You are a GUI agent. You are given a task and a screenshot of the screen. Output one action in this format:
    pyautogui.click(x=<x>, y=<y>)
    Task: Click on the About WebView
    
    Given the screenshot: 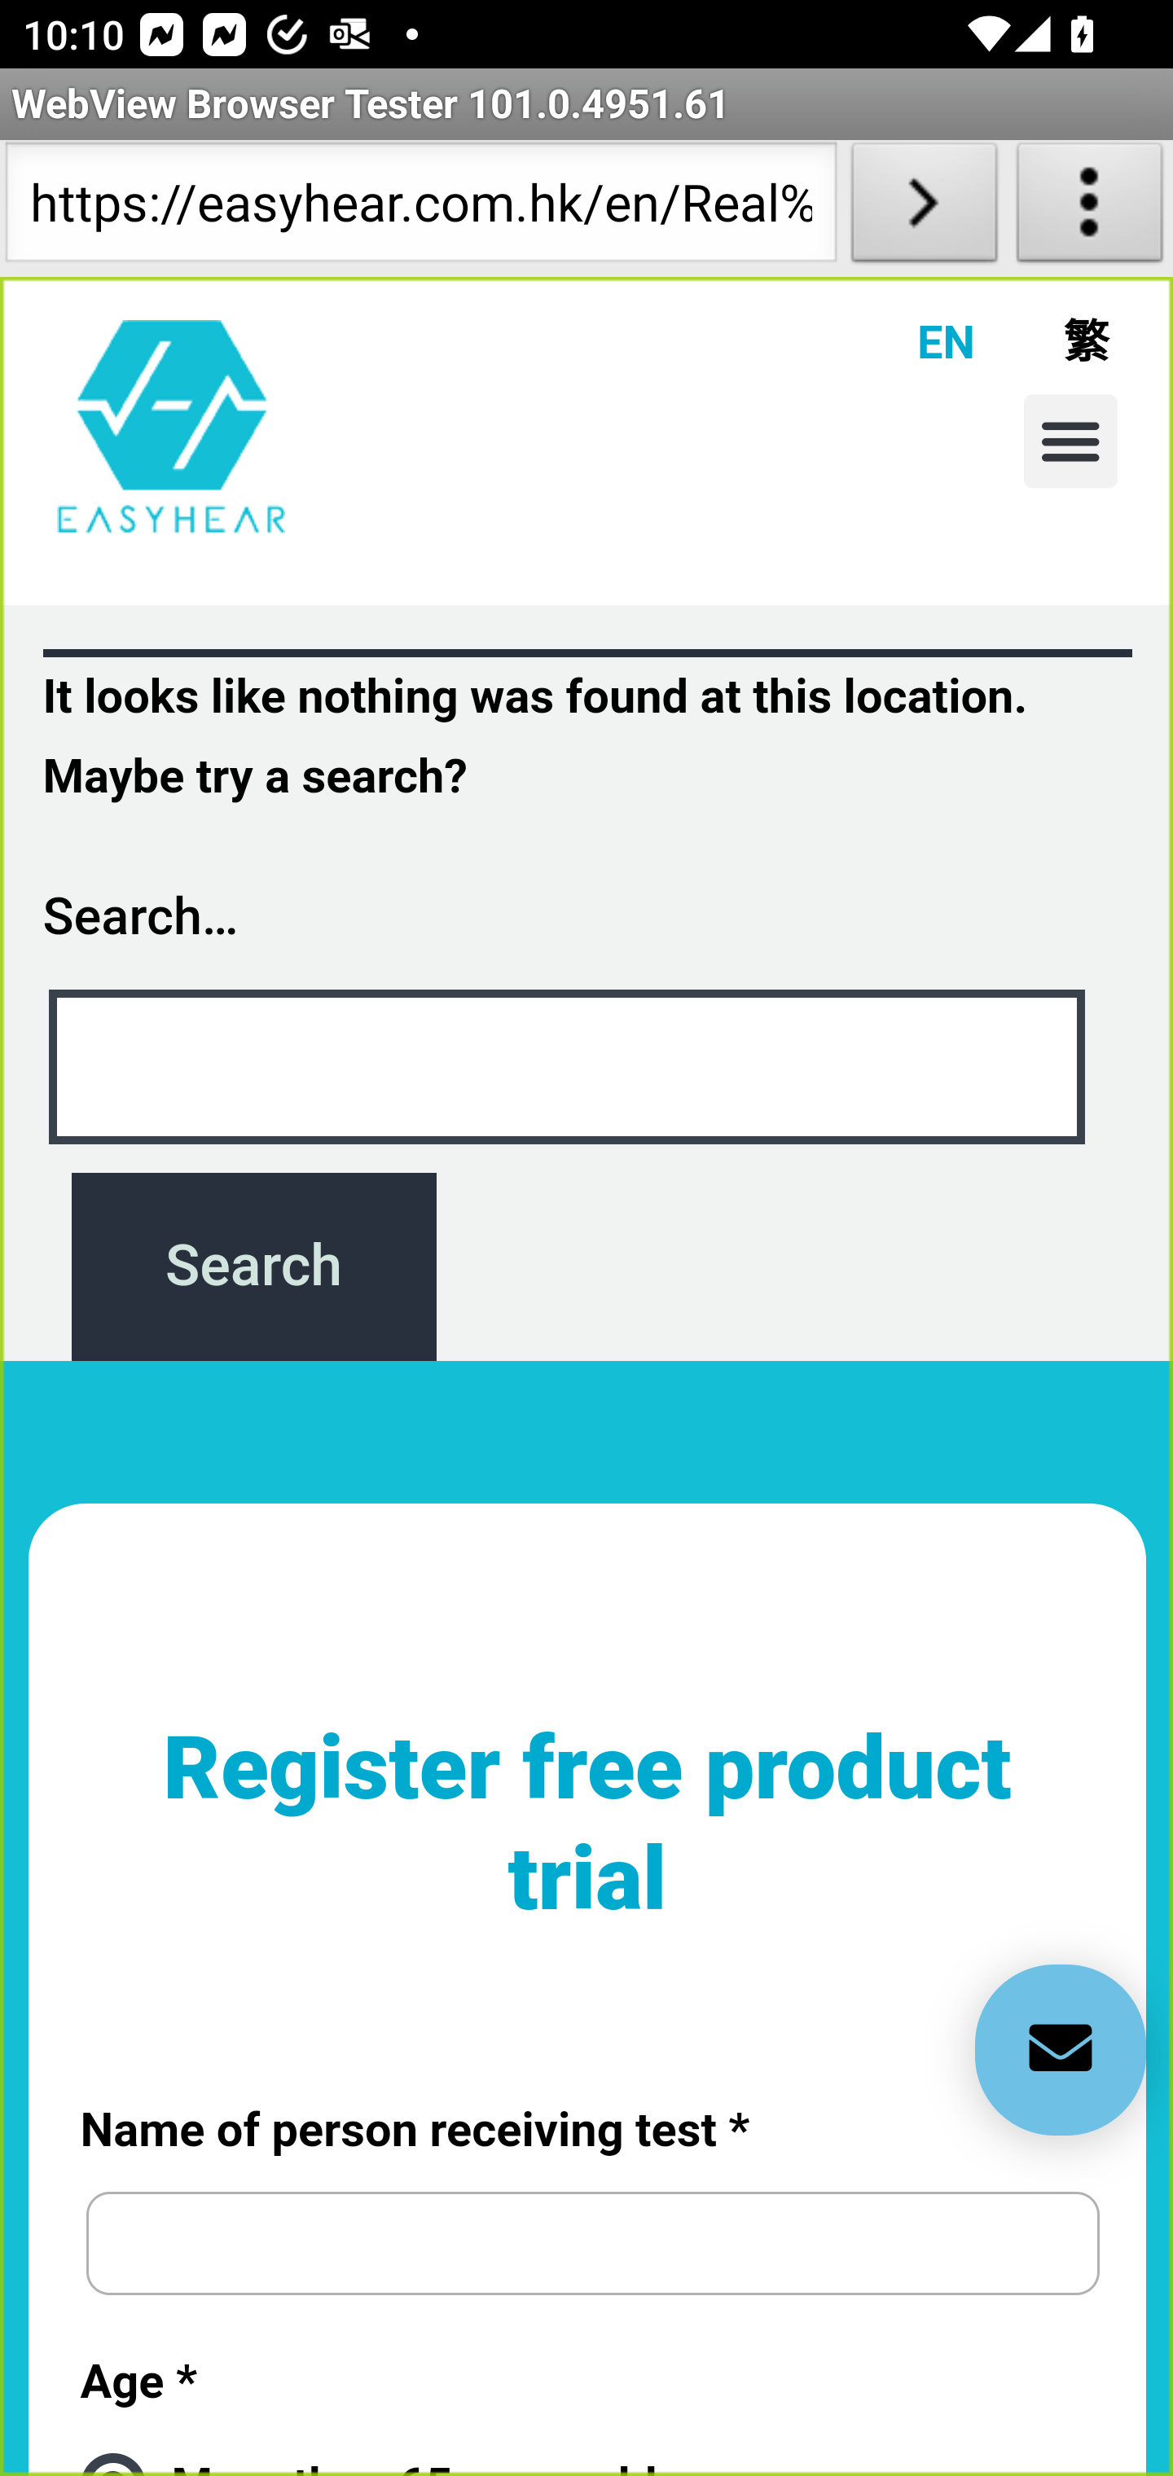 What is the action you would take?
    pyautogui.click(x=1090, y=209)
    